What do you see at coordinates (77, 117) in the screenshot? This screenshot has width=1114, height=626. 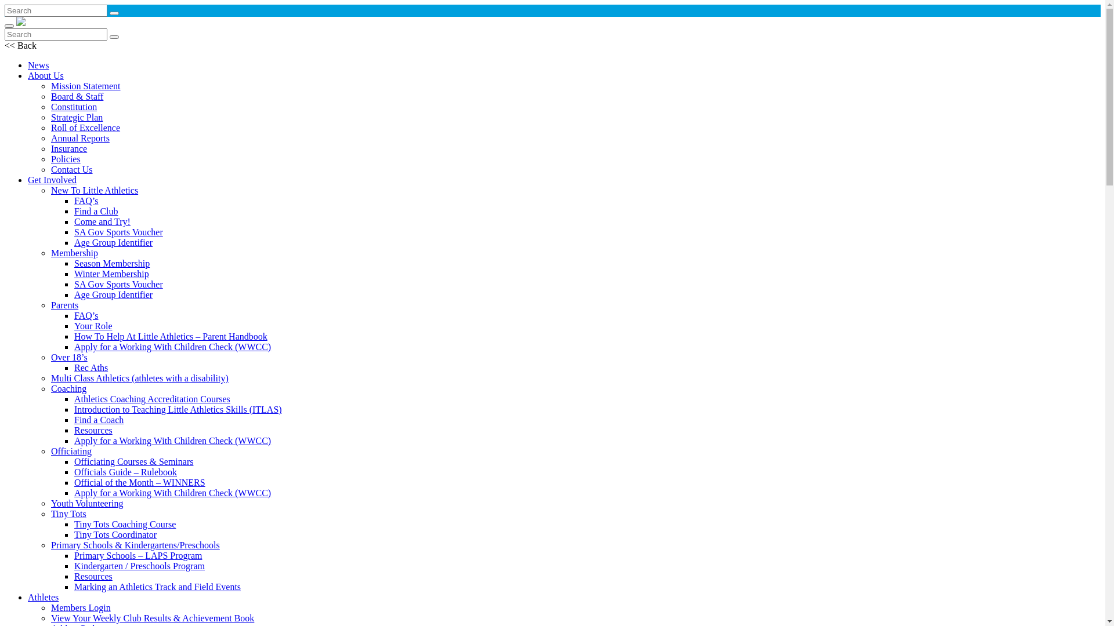 I see `Strategic Plan` at bounding box center [77, 117].